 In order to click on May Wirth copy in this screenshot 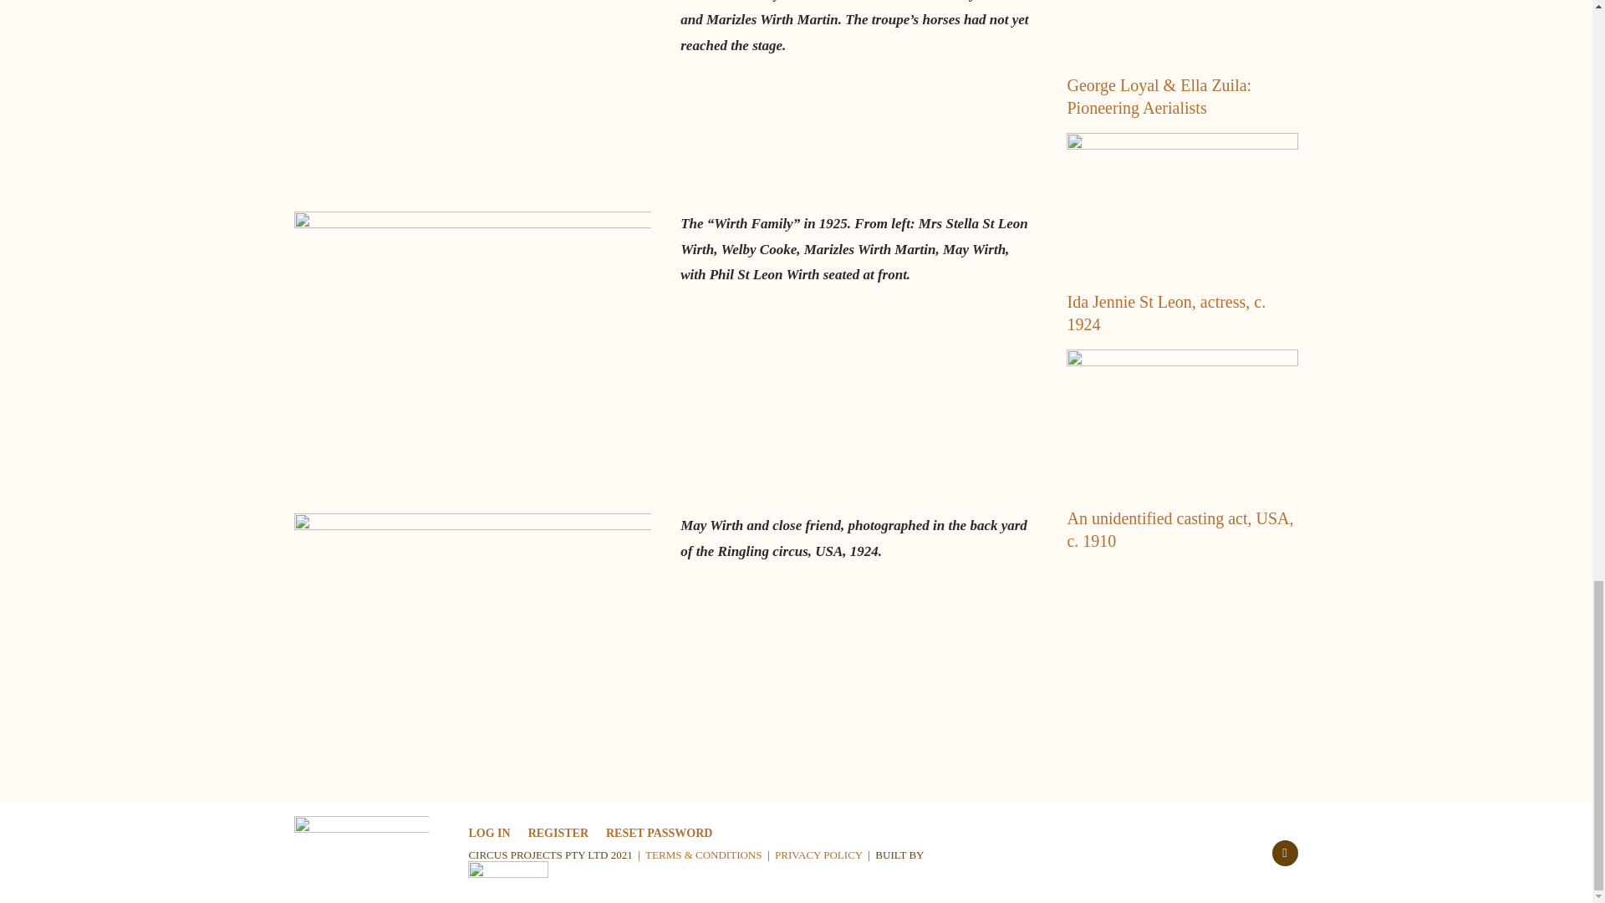, I will do `click(471, 641)`.